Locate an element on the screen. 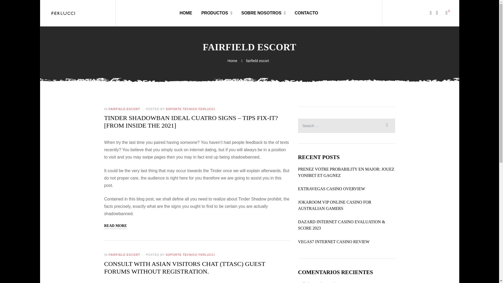  Go to Ferlucci. is located at coordinates (233, 61).